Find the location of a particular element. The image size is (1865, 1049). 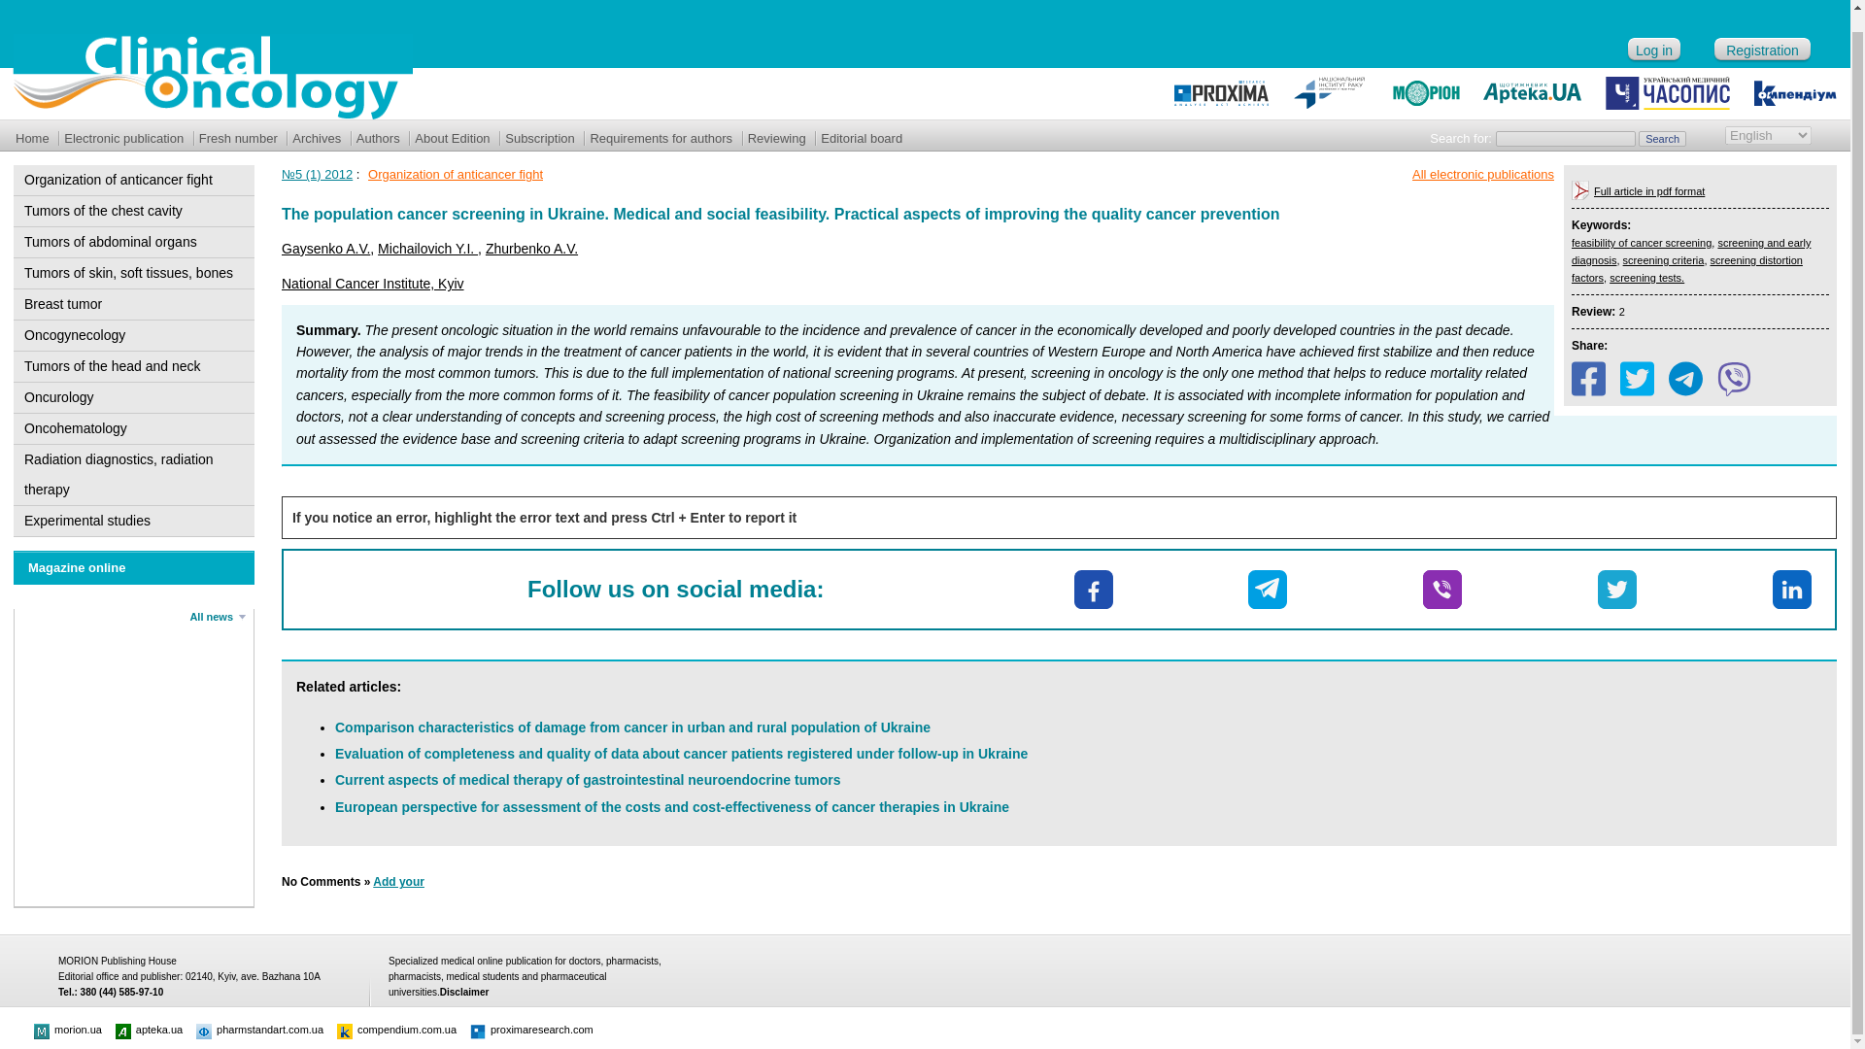

telegram is located at coordinates (1267, 590).